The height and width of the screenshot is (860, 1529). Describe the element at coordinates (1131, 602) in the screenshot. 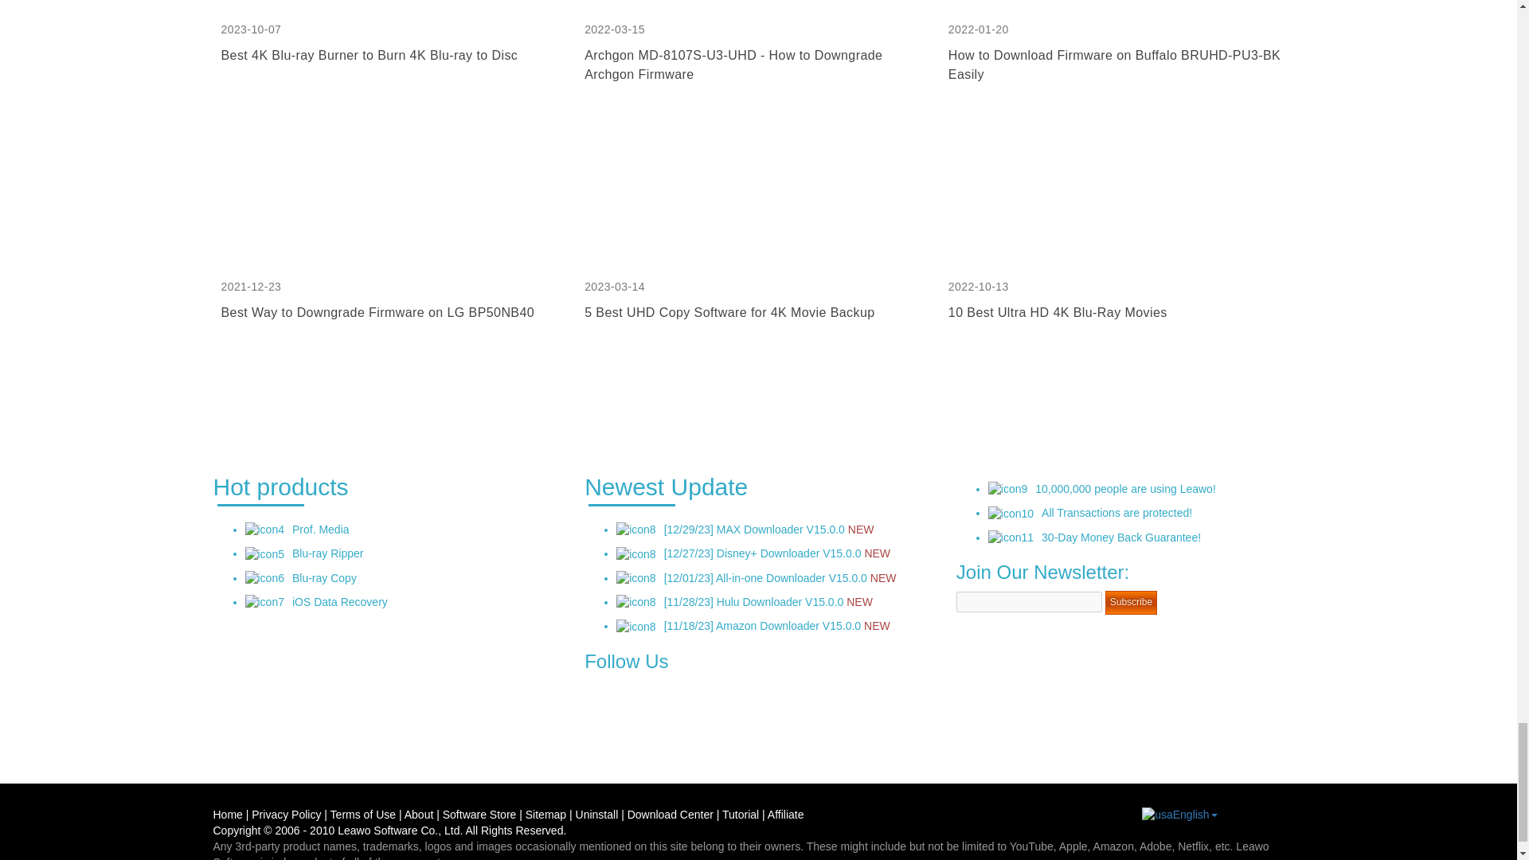

I see `Subscribe` at that location.